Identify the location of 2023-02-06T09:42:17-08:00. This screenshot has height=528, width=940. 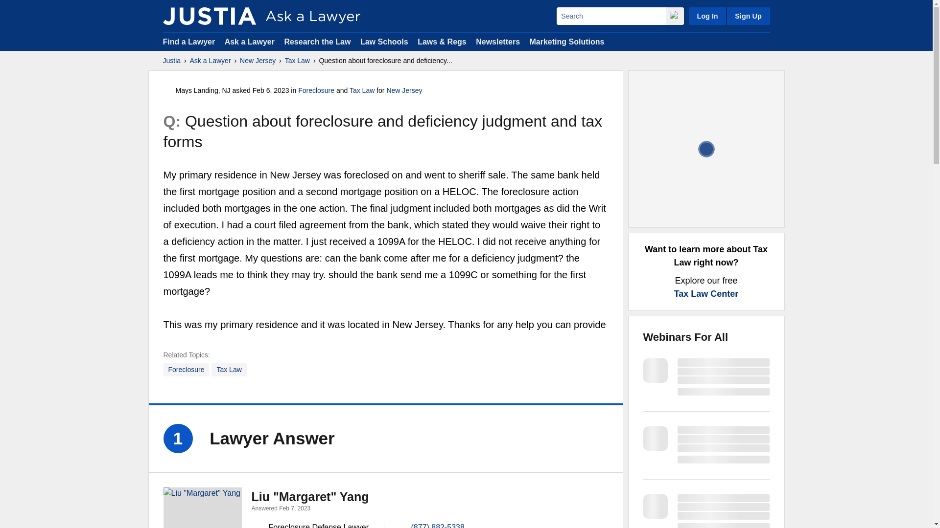
(271, 90).